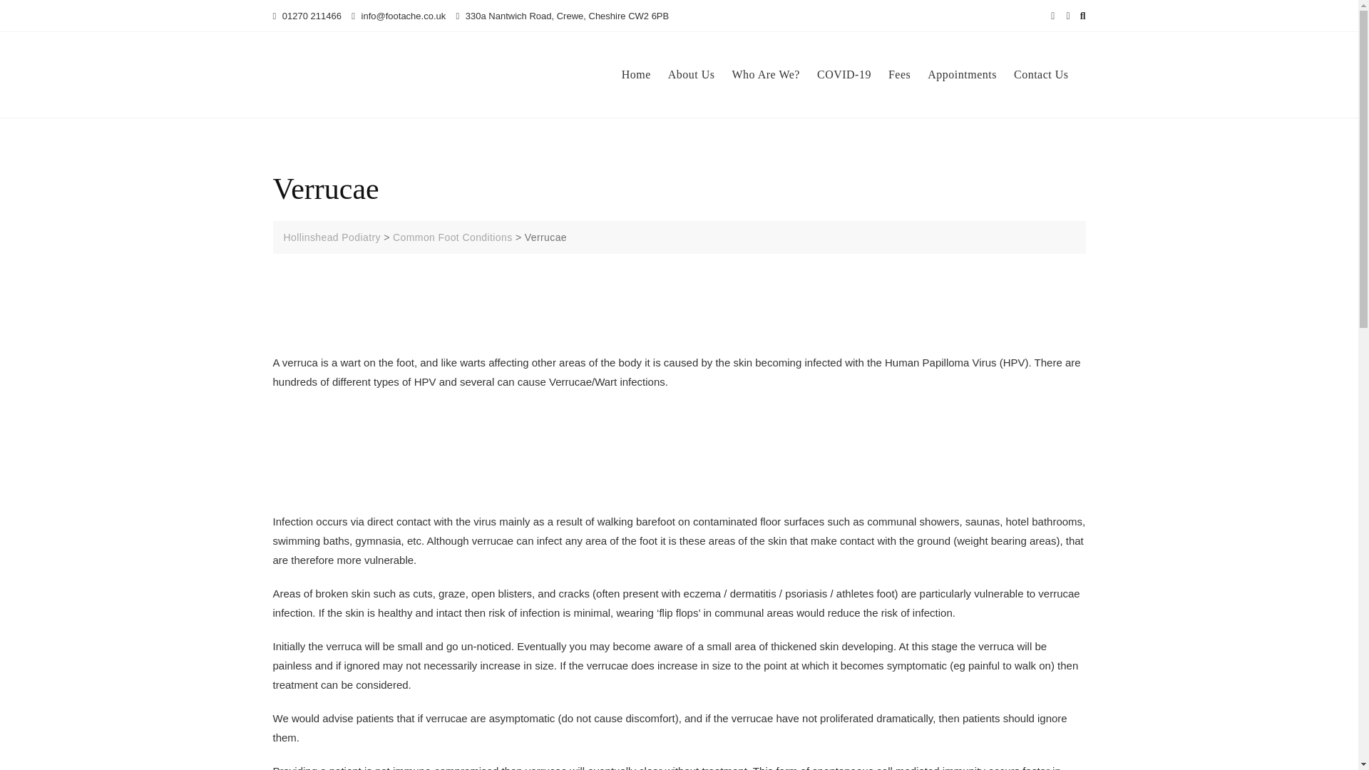 The width and height of the screenshot is (1369, 770). I want to click on 01270 211466, so click(307, 16).